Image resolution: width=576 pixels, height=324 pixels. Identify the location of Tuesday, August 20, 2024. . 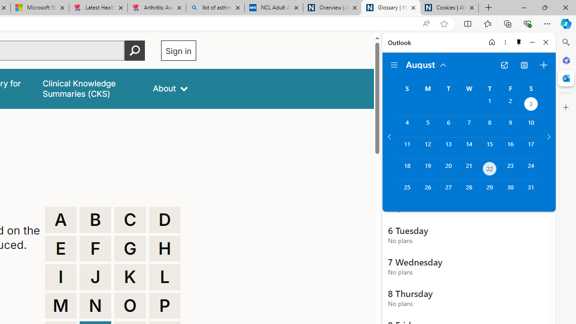
(448, 170).